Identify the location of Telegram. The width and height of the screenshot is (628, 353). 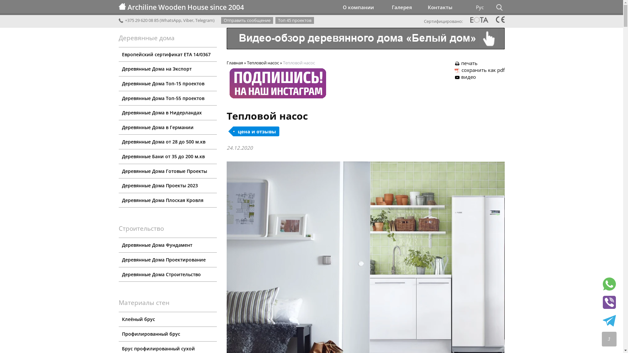
(204, 20).